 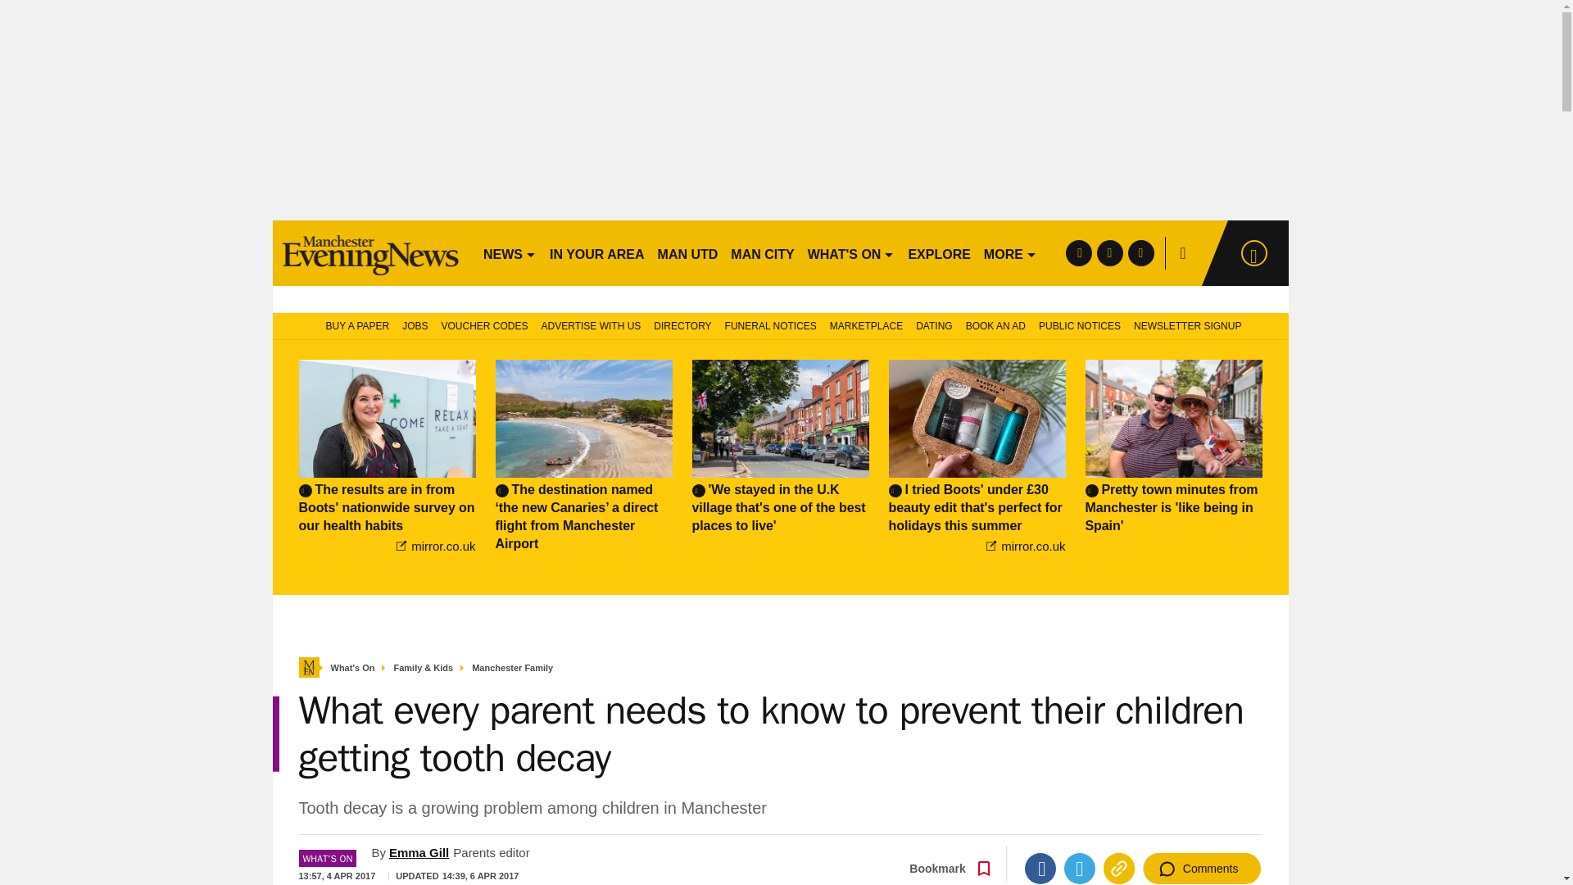 I want to click on Comments, so click(x=1202, y=869).